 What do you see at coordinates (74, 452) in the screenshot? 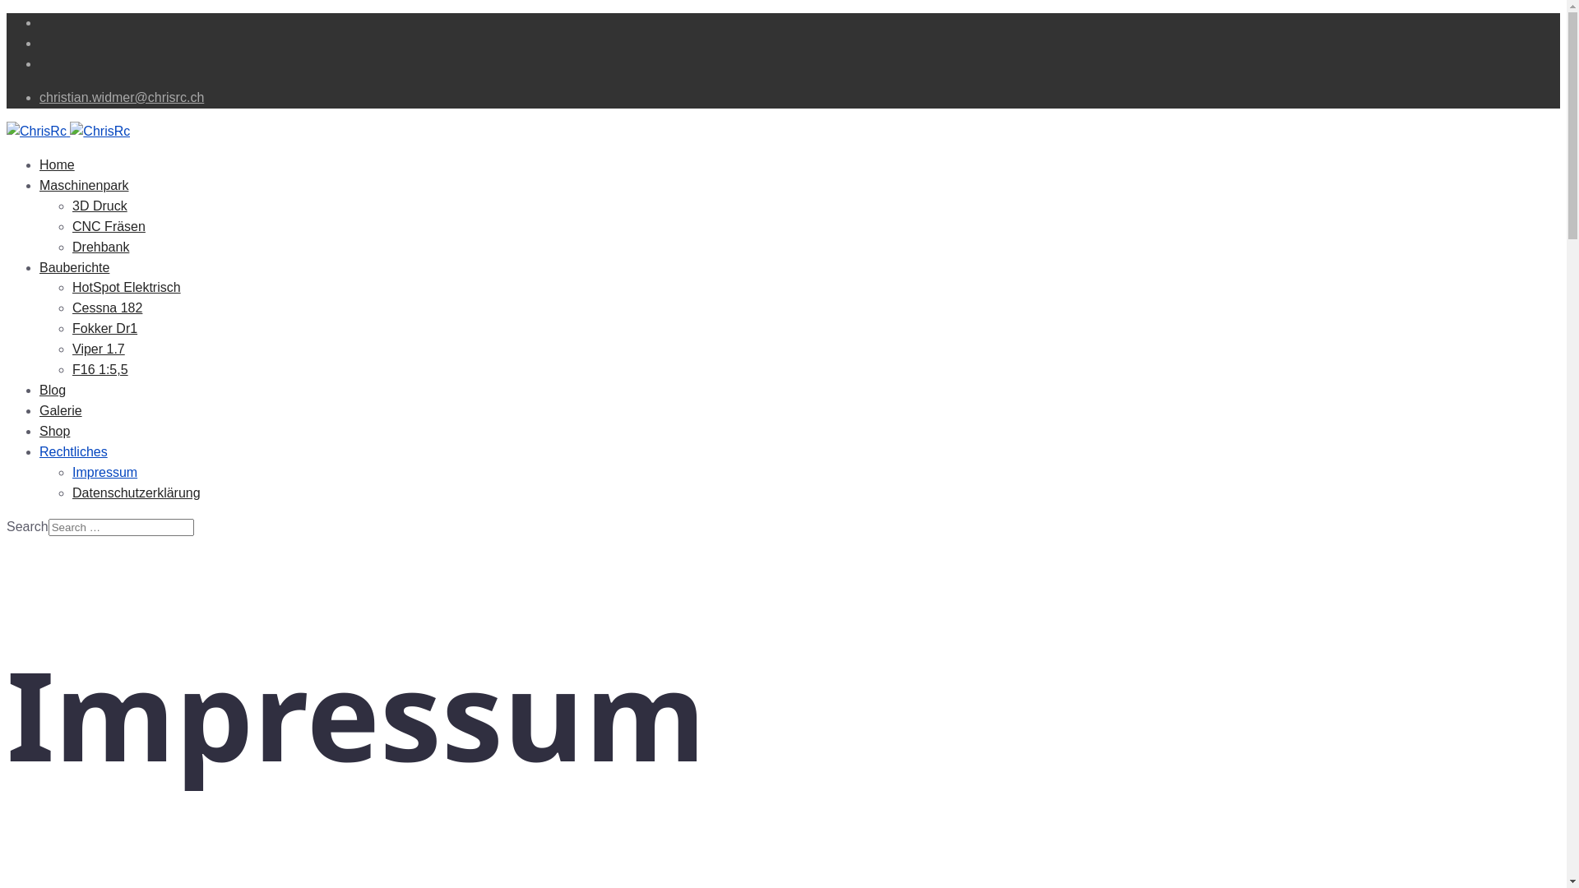
I see `Rechtliches` at bounding box center [74, 452].